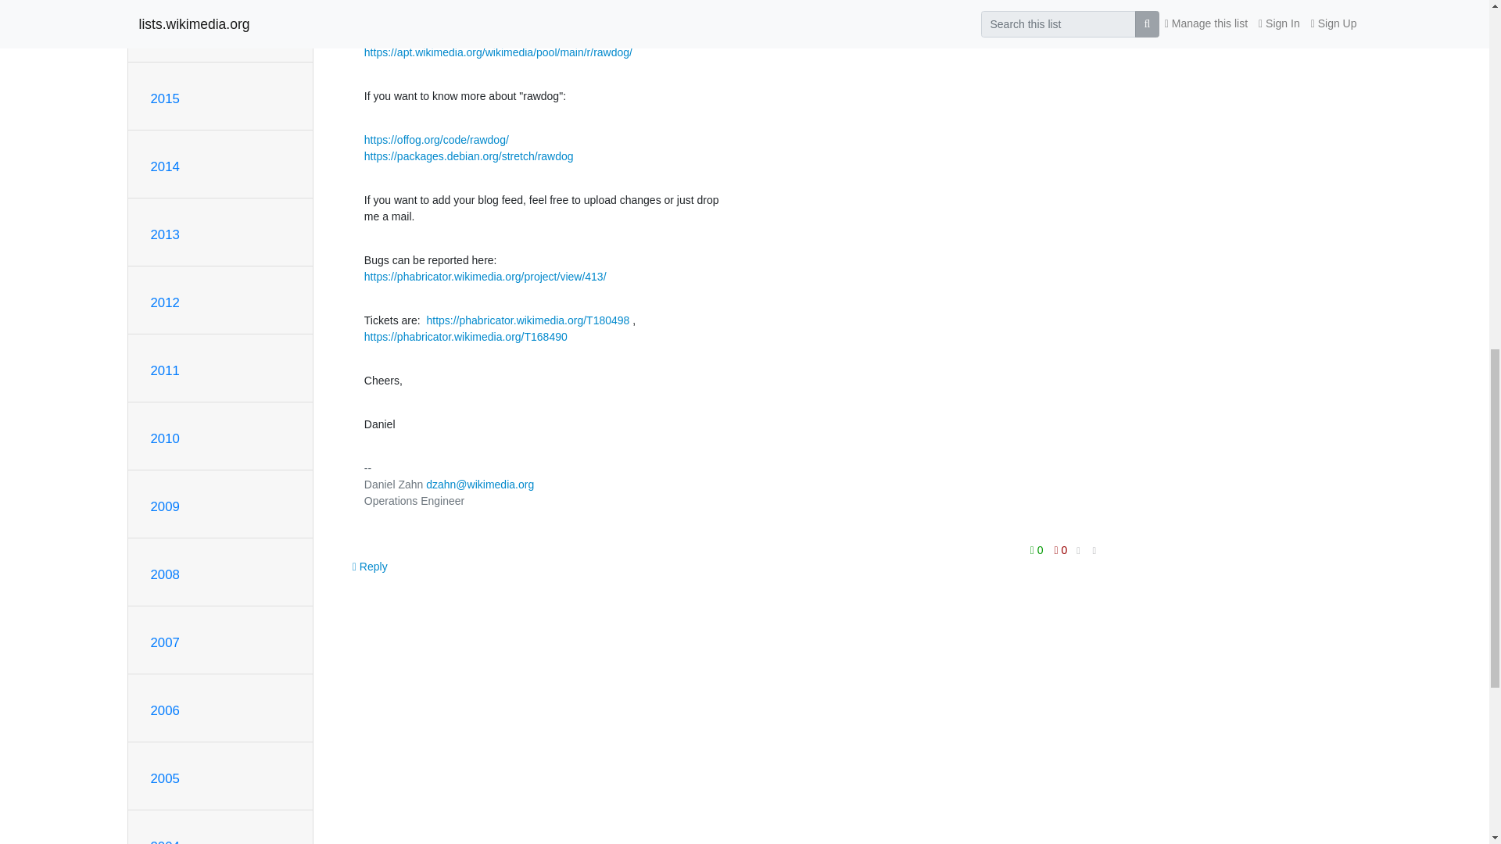  What do you see at coordinates (1061, 549) in the screenshot?
I see `You must be logged-in to vote.` at bounding box center [1061, 549].